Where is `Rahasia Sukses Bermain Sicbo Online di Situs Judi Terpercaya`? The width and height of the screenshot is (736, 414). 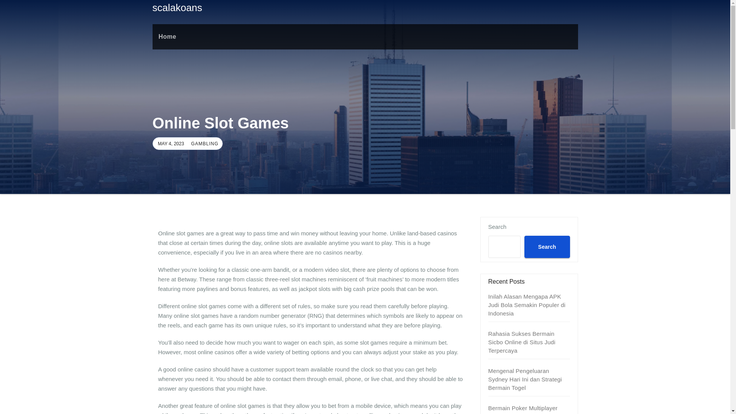 Rahasia Sukses Bermain Sicbo Online di Situs Judi Terpercaya is located at coordinates (522, 342).